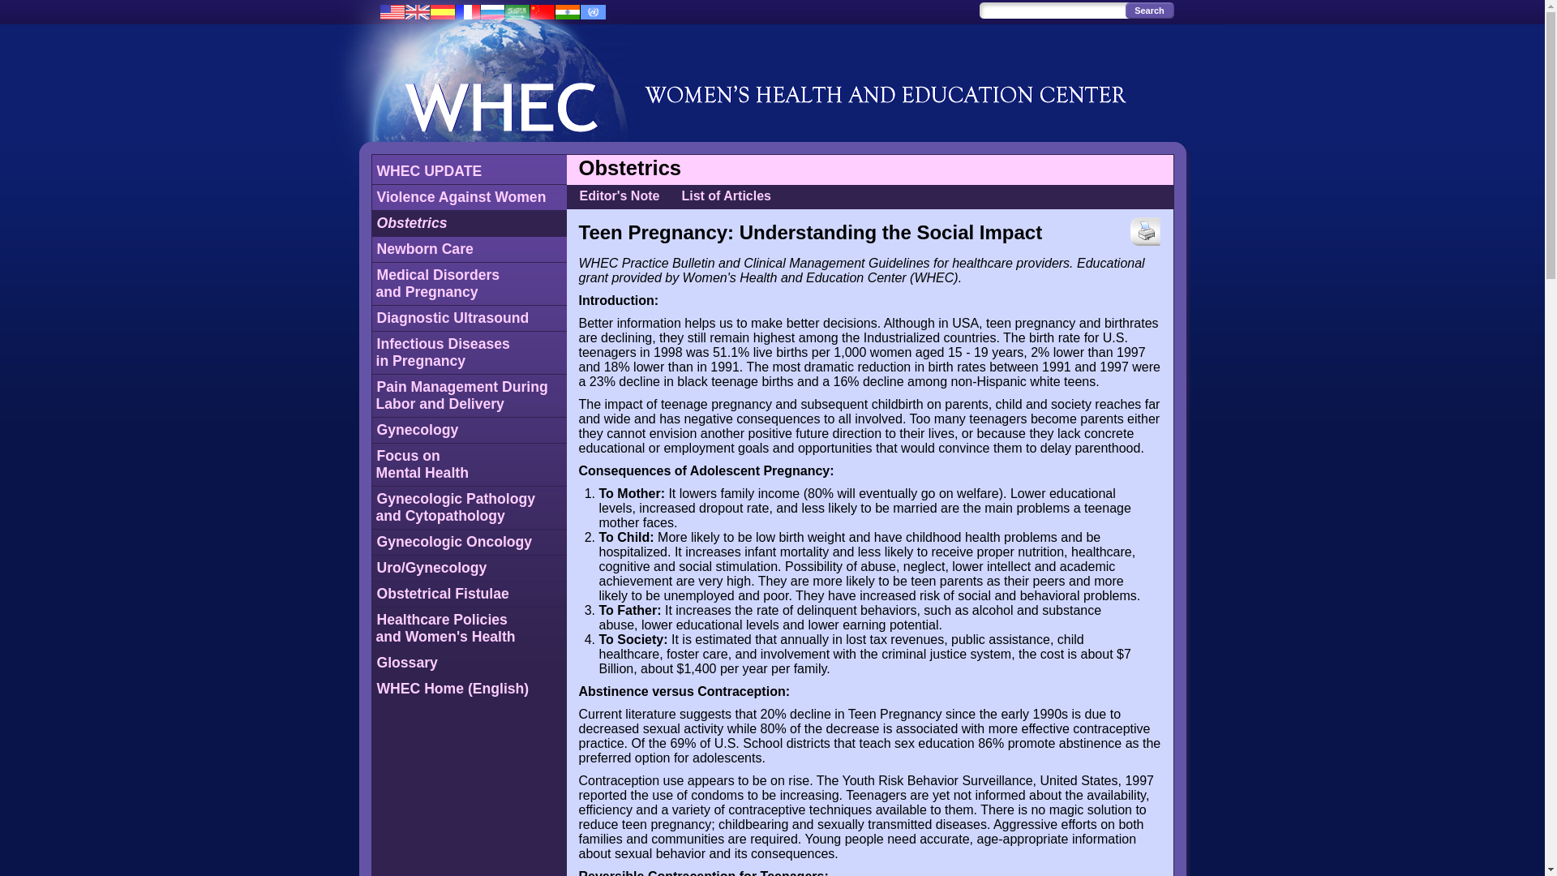 The image size is (1557, 876). What do you see at coordinates (1150, 10) in the screenshot?
I see `WHEC UPDATE` at bounding box center [1150, 10].